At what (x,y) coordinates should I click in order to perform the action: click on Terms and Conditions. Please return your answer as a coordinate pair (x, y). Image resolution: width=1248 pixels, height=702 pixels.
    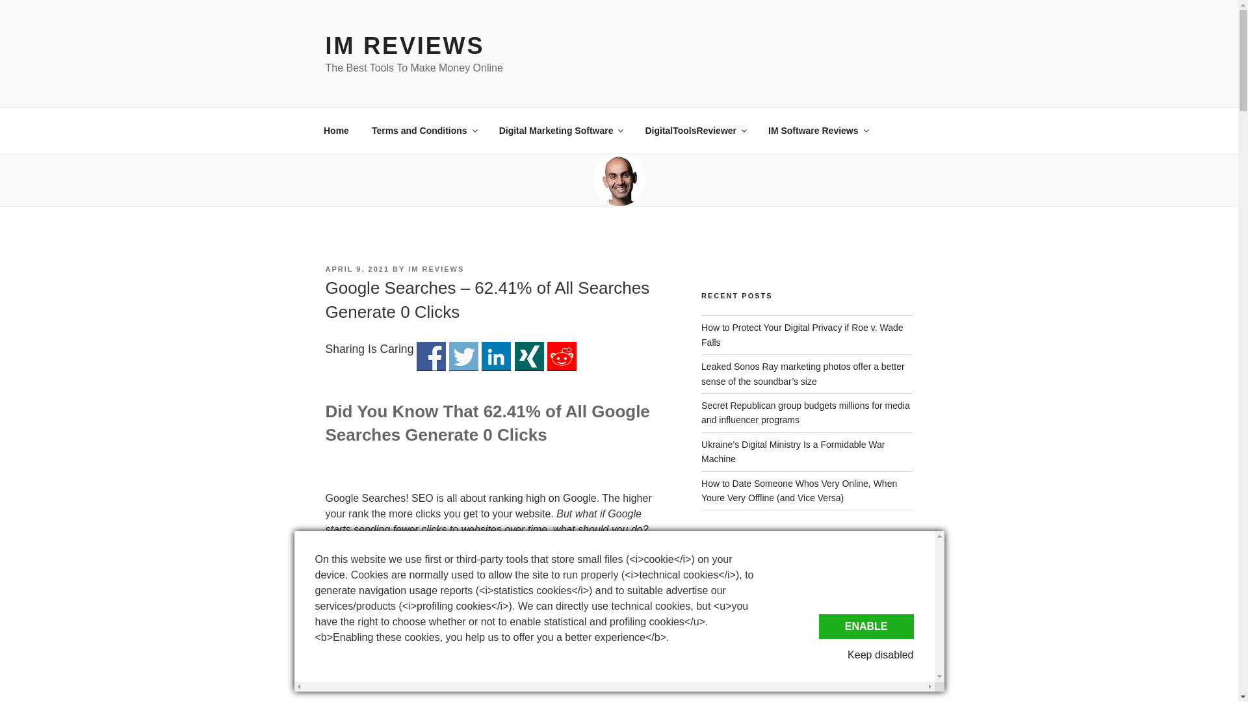
    Looking at the image, I should click on (424, 130).